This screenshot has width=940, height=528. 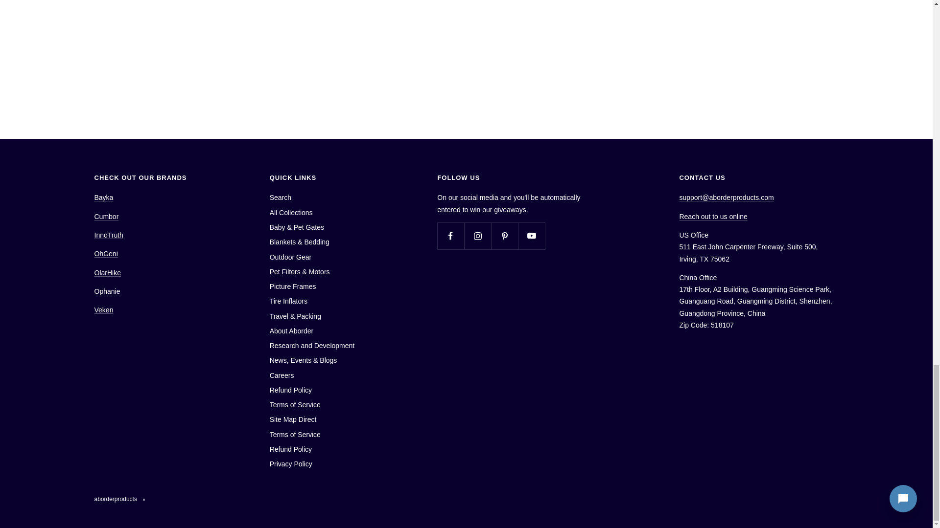 What do you see at coordinates (103, 310) in the screenshot?
I see `Veken Aborder Products` at bounding box center [103, 310].